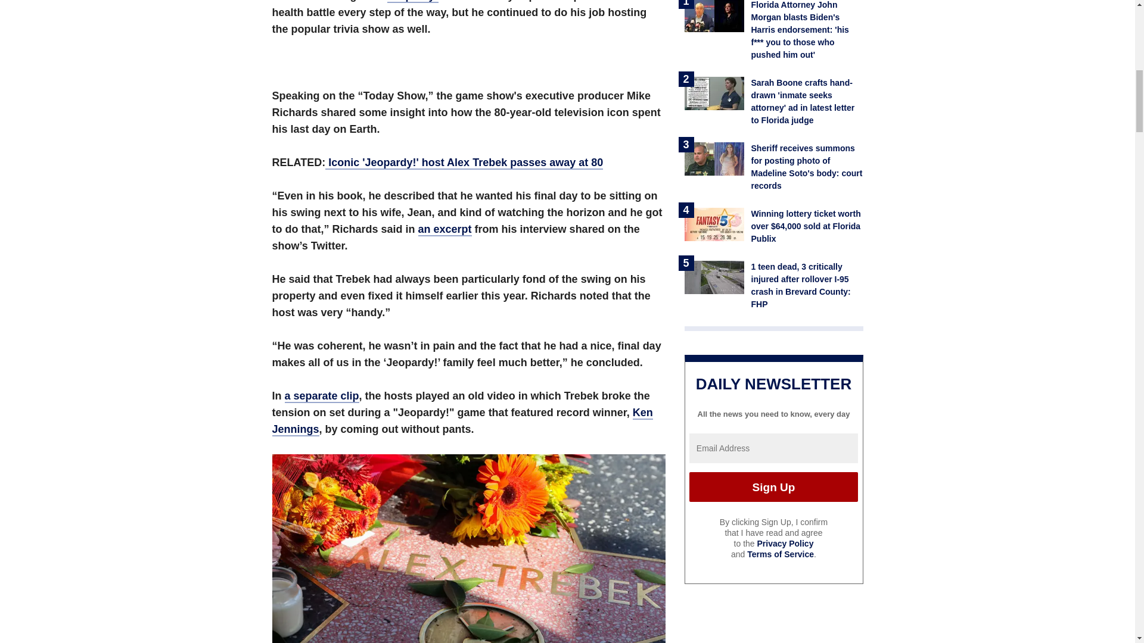 Image resolution: width=1144 pixels, height=643 pixels. Describe the element at coordinates (773, 487) in the screenshot. I see `Sign Up` at that location.